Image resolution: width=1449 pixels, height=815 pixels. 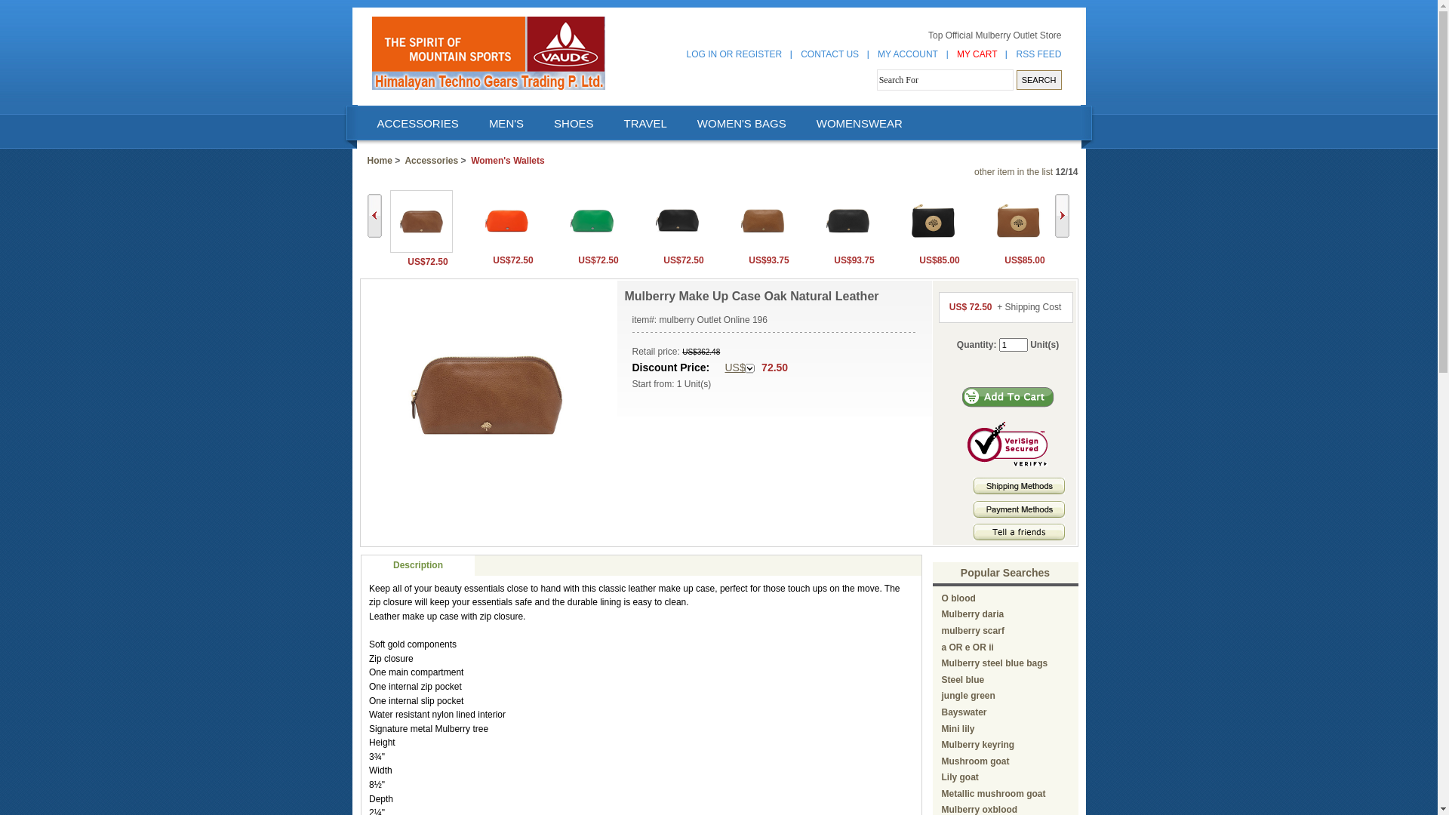 I want to click on O blood, so click(x=958, y=598).